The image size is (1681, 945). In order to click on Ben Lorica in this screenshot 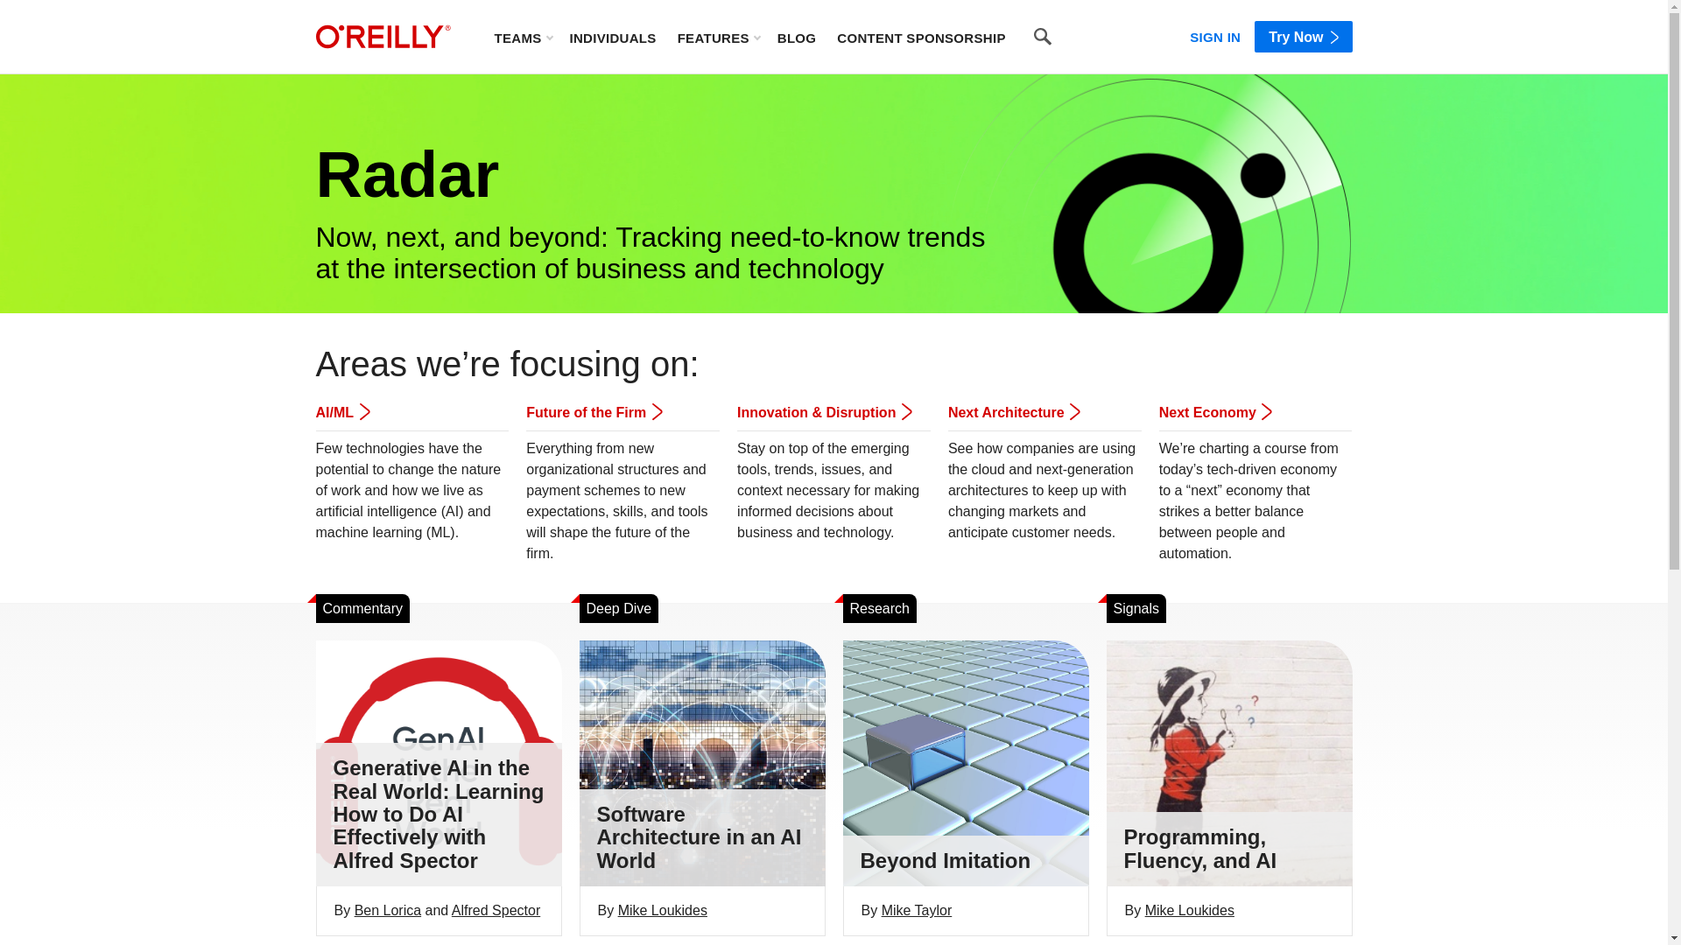, I will do `click(388, 910)`.